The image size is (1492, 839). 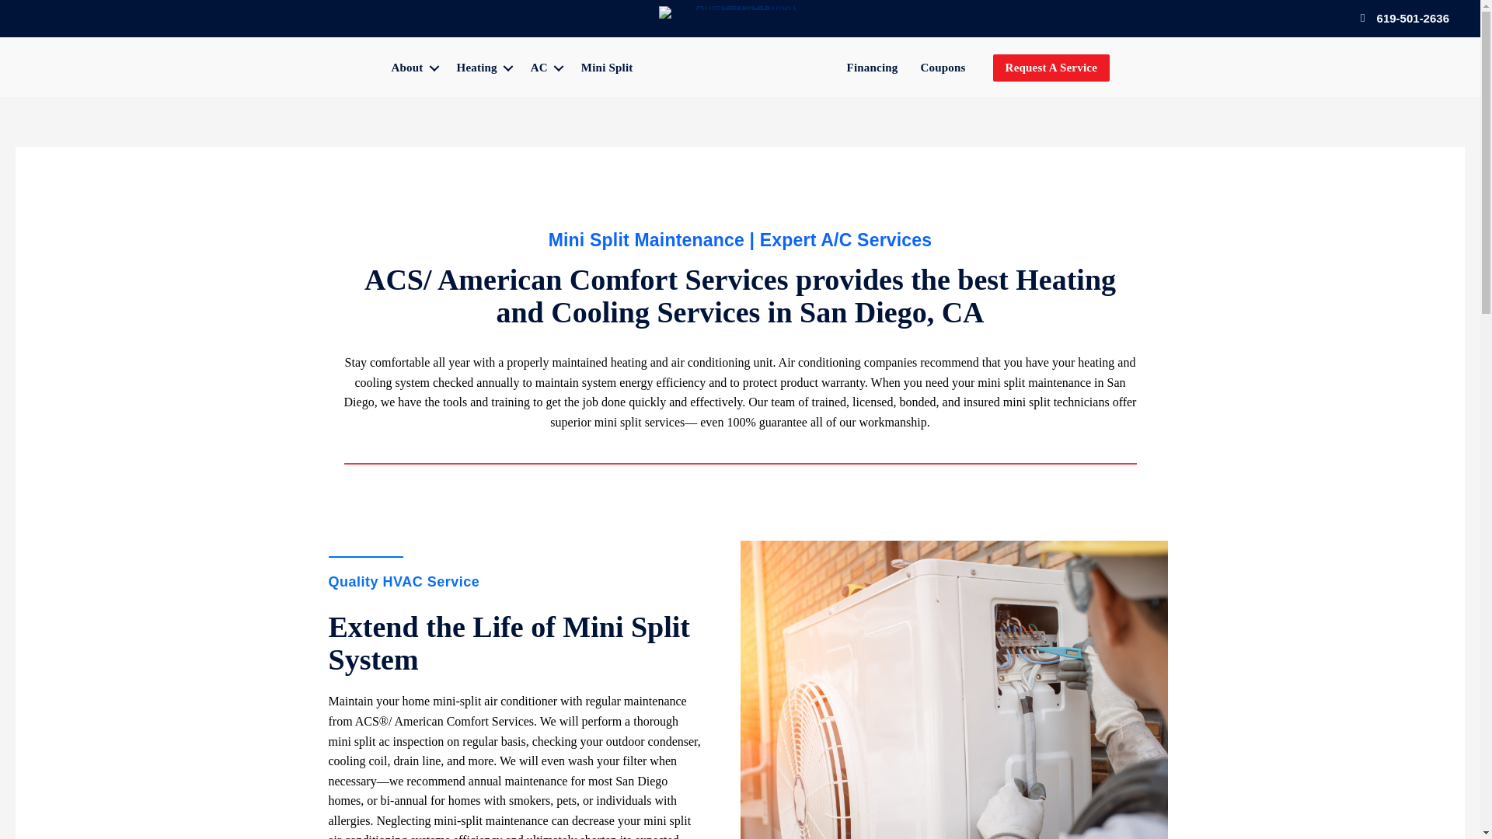 I want to click on About, so click(x=412, y=68).